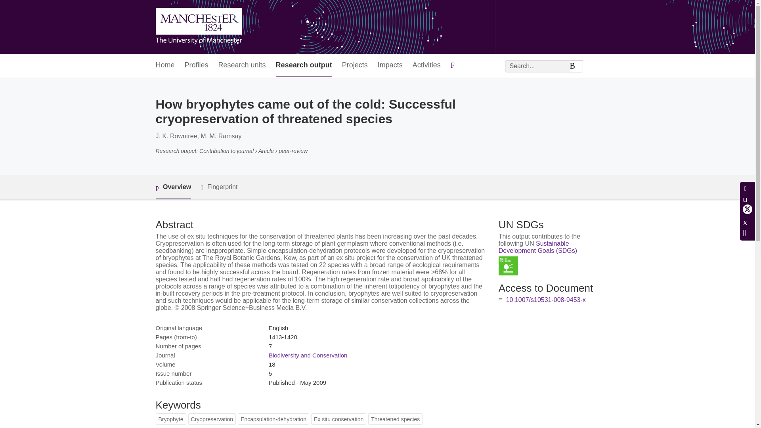 This screenshot has width=761, height=428. I want to click on Research Explorer The University of Manchester Home, so click(198, 27).